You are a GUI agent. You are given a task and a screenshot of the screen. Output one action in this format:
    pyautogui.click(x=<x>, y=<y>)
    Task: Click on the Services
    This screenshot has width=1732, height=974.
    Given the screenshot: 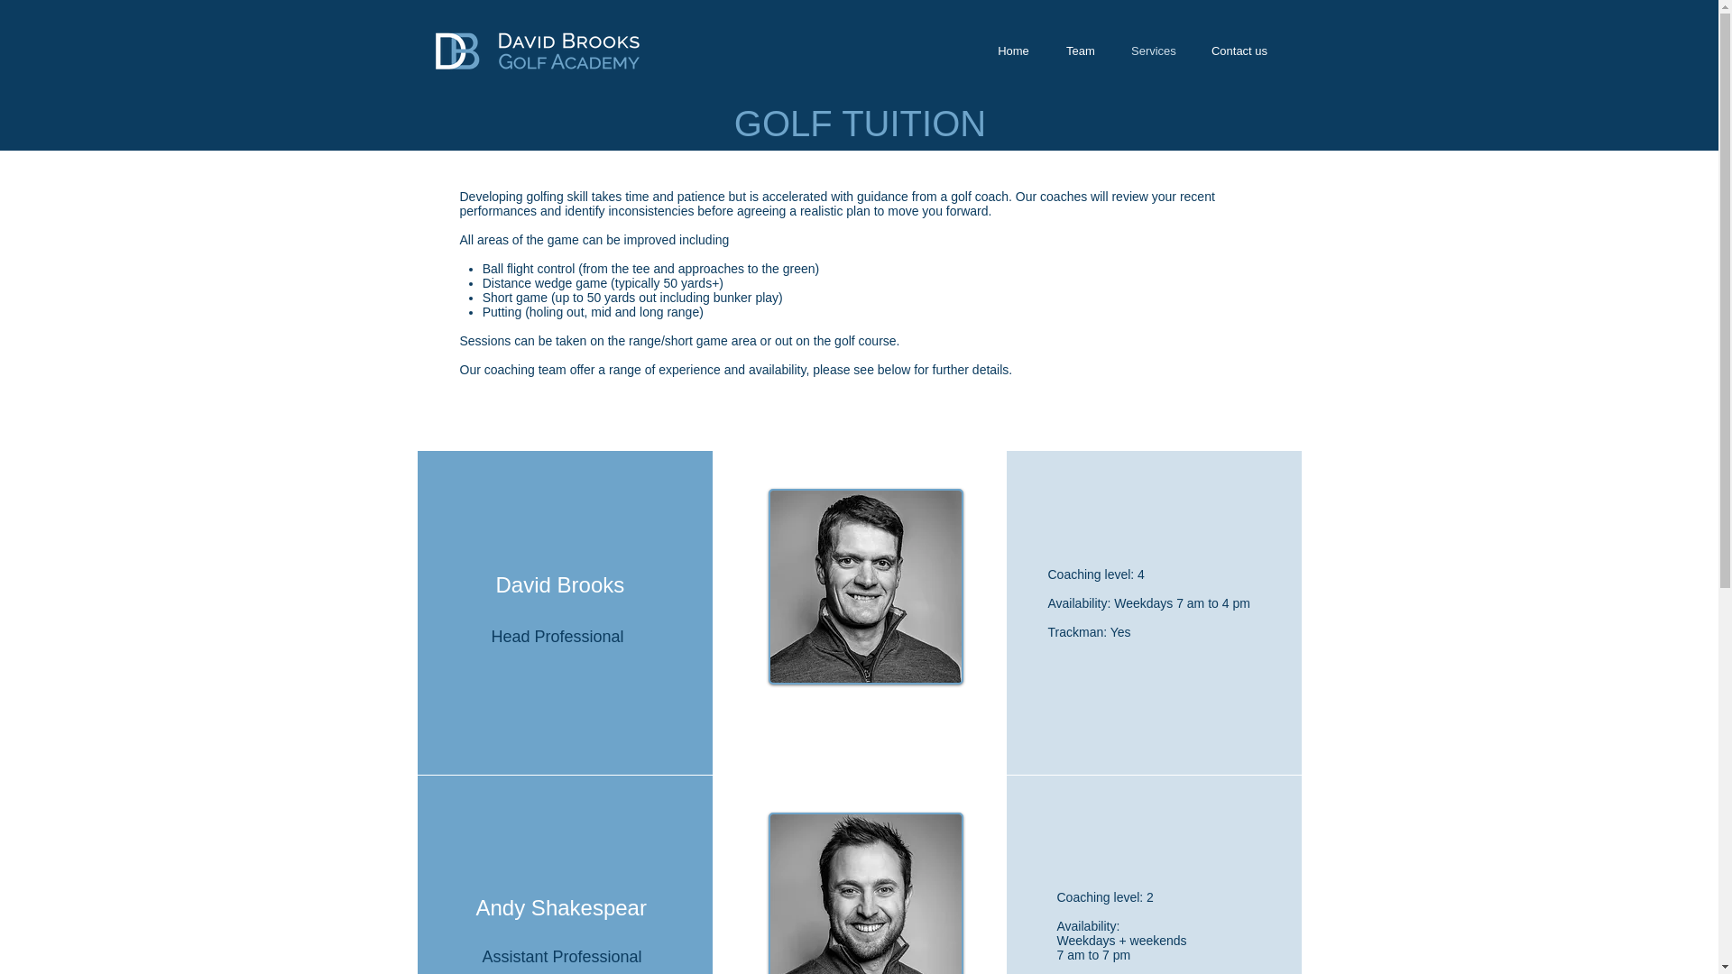 What is the action you would take?
    pyautogui.click(x=1153, y=51)
    